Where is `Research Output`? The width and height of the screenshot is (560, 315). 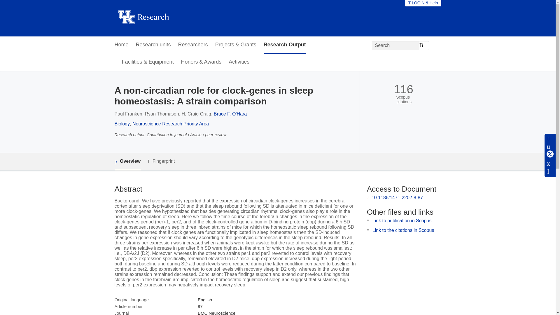 Research Output is located at coordinates (285, 45).